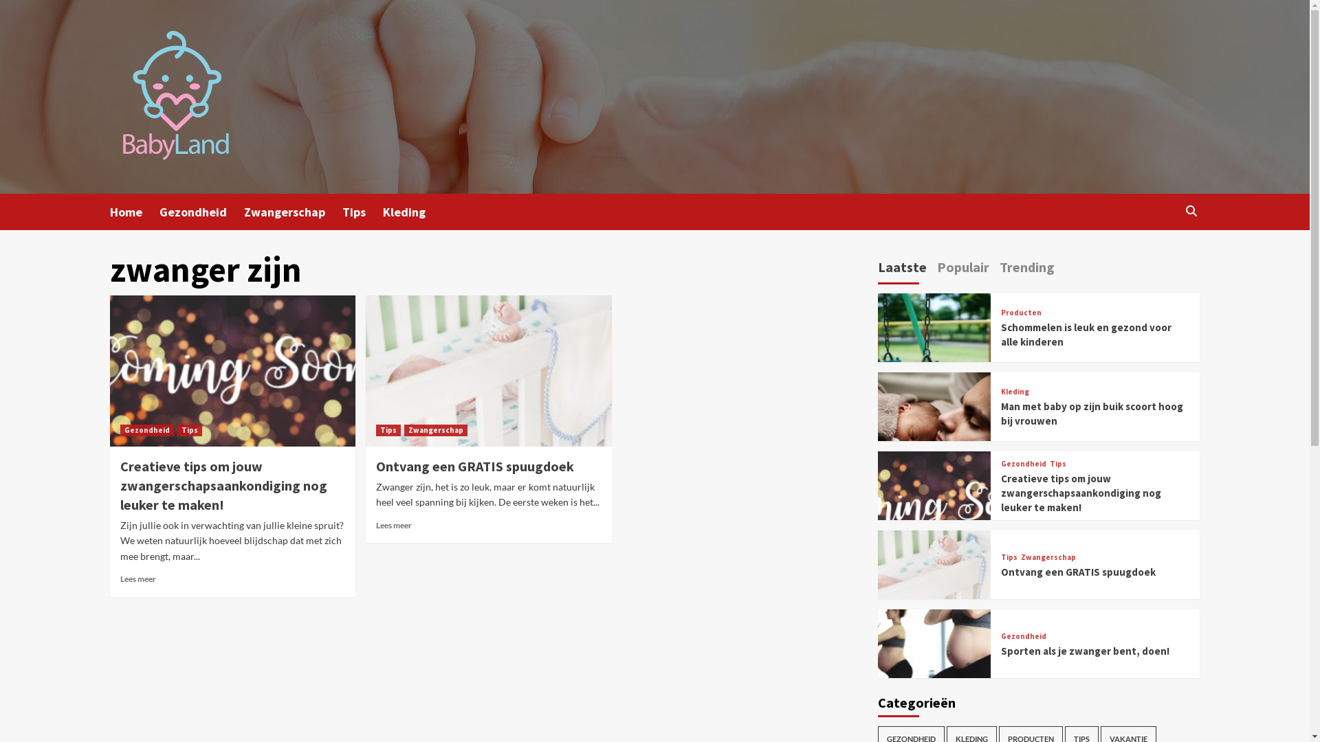  Describe the element at coordinates (1058, 464) in the screenshot. I see `Tips` at that location.